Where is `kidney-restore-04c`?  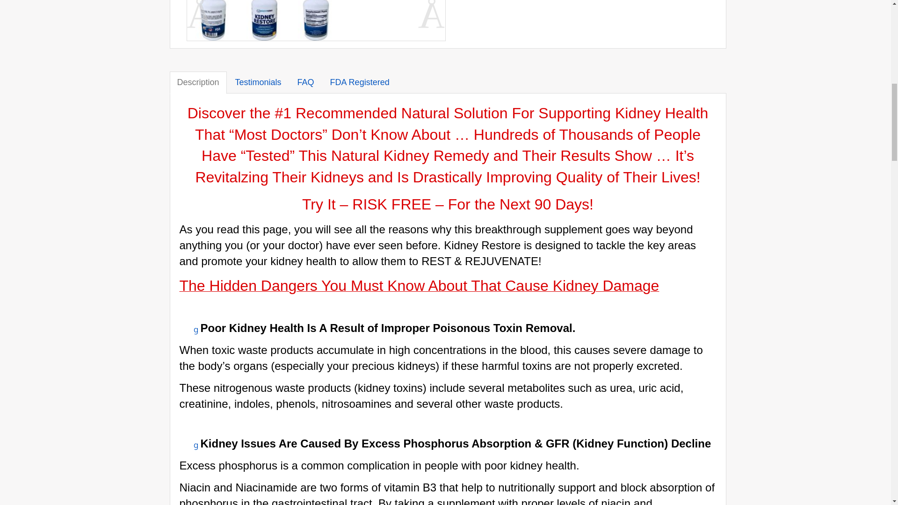 kidney-restore-04c is located at coordinates (315, 21).